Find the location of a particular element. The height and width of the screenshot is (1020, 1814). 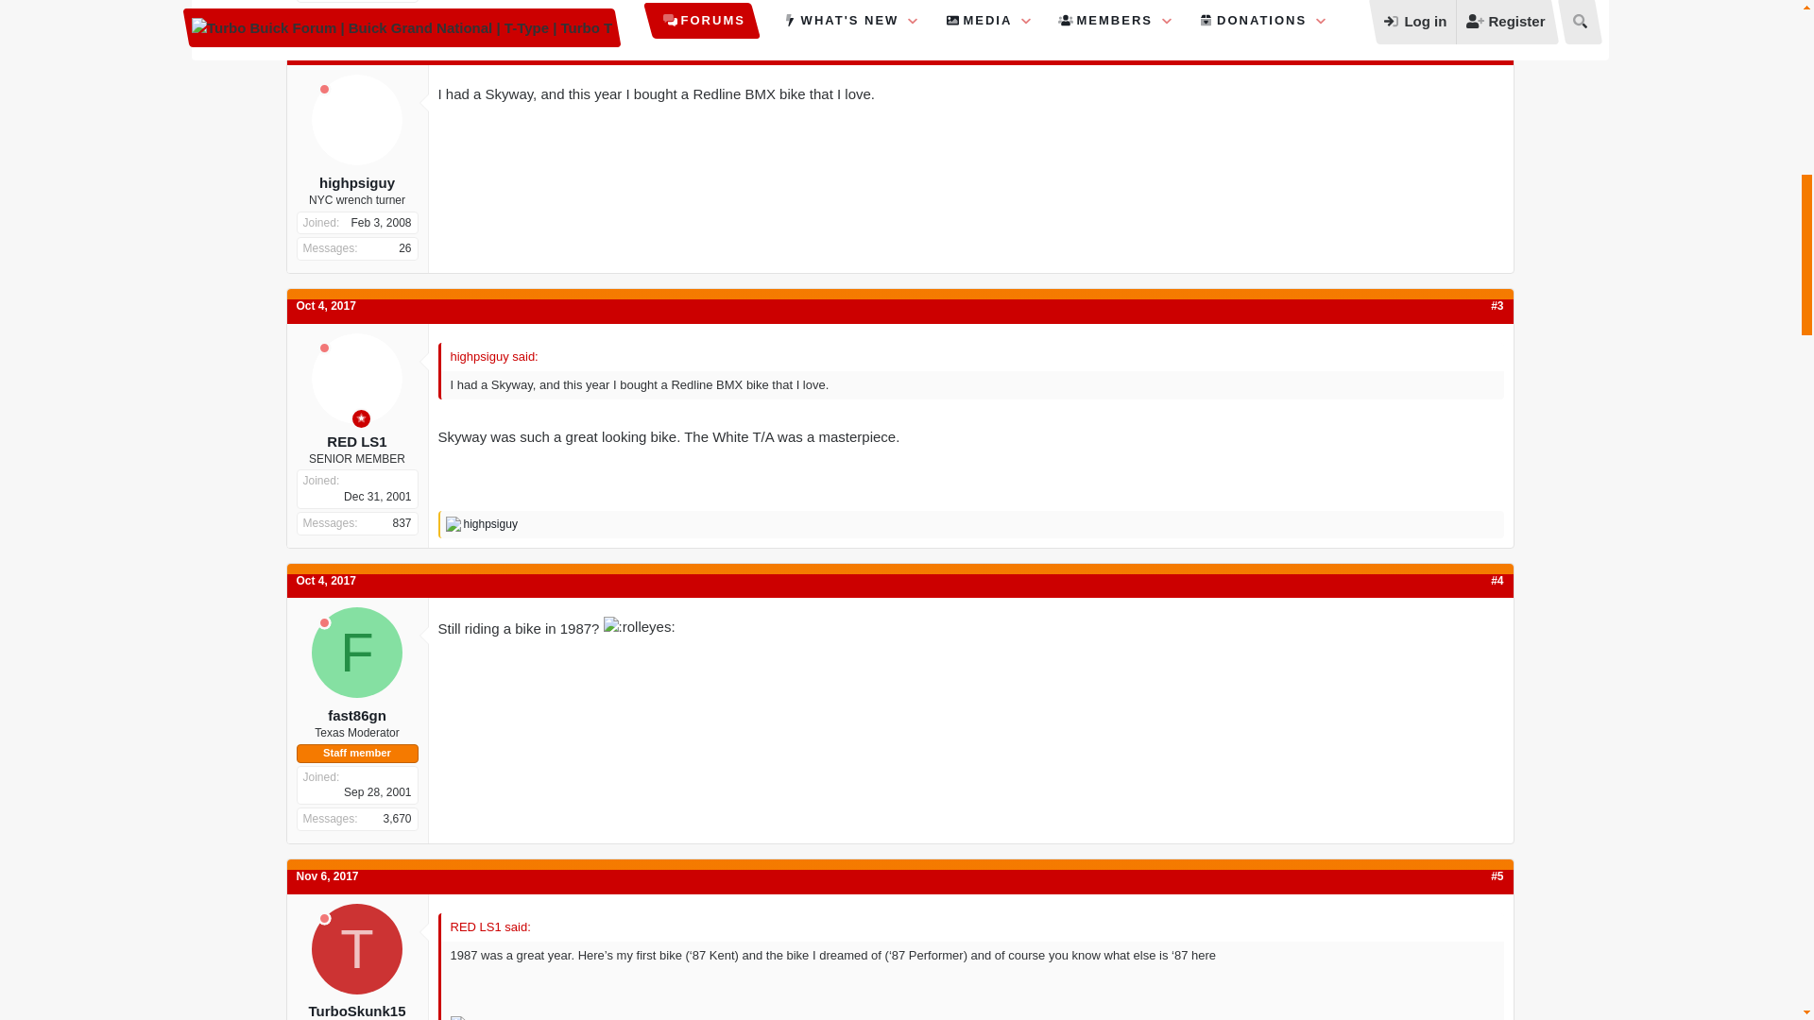

Oct 3, 2017 at 9:41 PM is located at coordinates (326, 48).